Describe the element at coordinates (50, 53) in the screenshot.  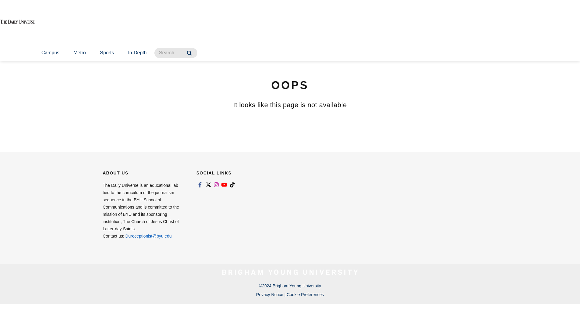
I see `Campus` at that location.